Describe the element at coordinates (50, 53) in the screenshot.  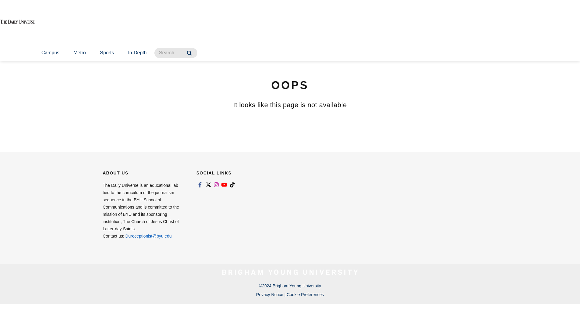
I see `Campus` at that location.